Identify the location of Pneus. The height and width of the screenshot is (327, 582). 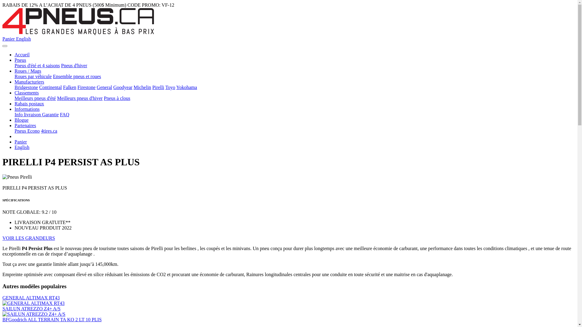
(20, 60).